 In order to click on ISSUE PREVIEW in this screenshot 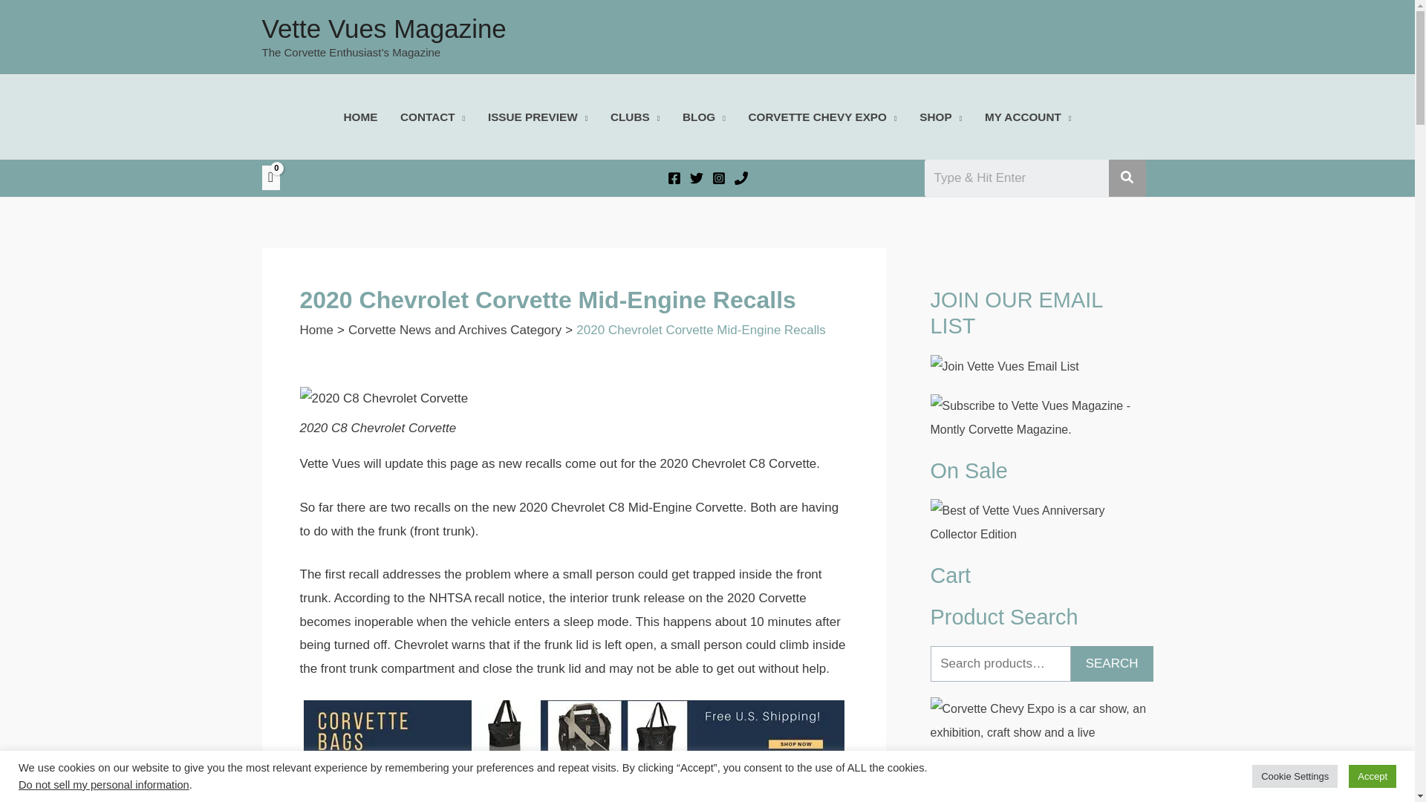, I will do `click(538, 117)`.